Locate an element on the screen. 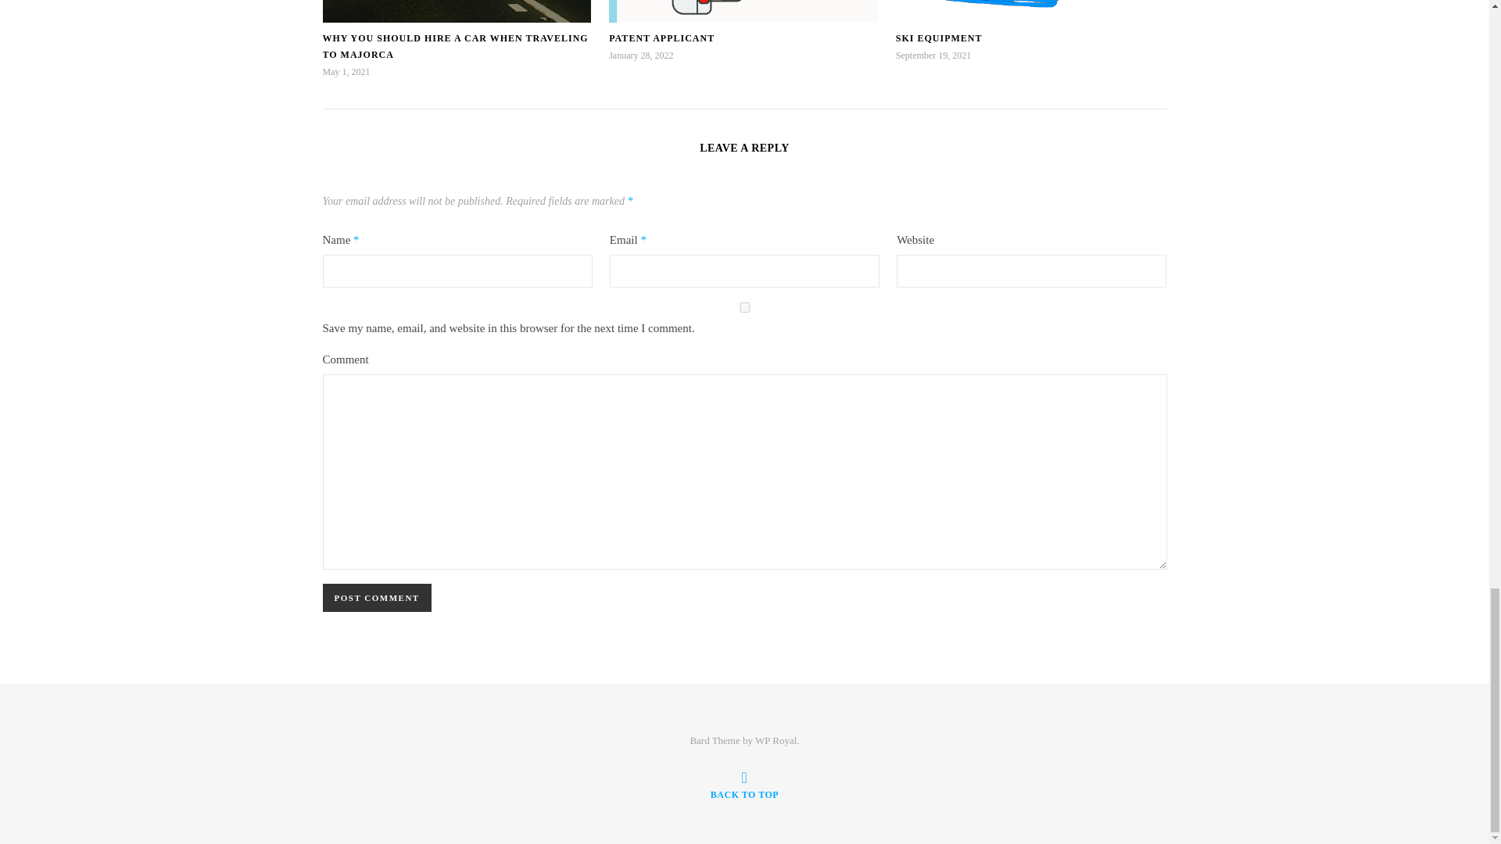 The width and height of the screenshot is (1501, 844). yes is located at coordinates (744, 306).